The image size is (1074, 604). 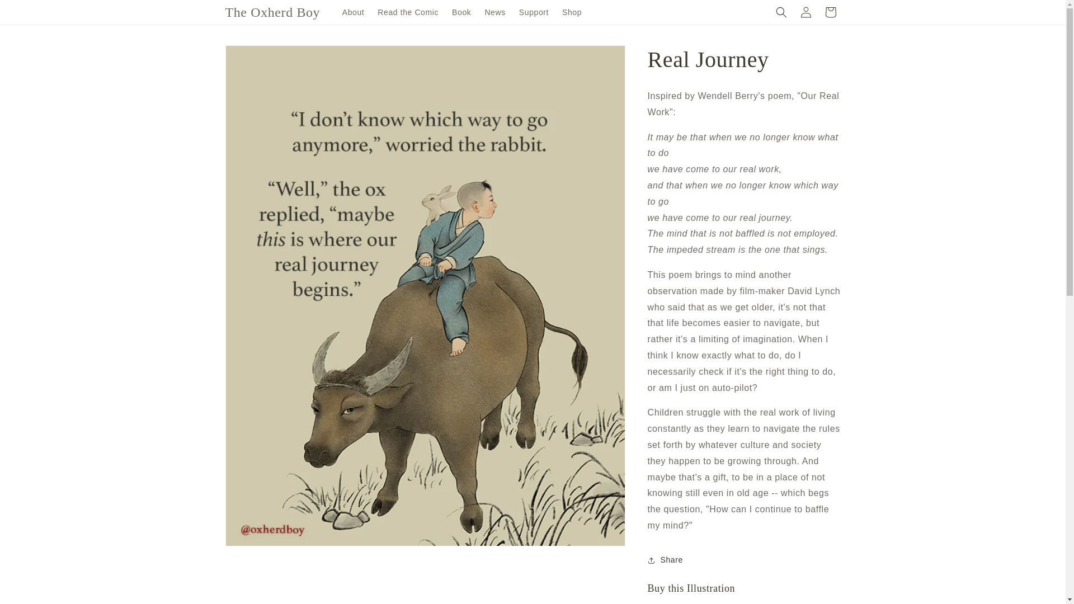 I want to click on Skip to content, so click(x=34, y=13).